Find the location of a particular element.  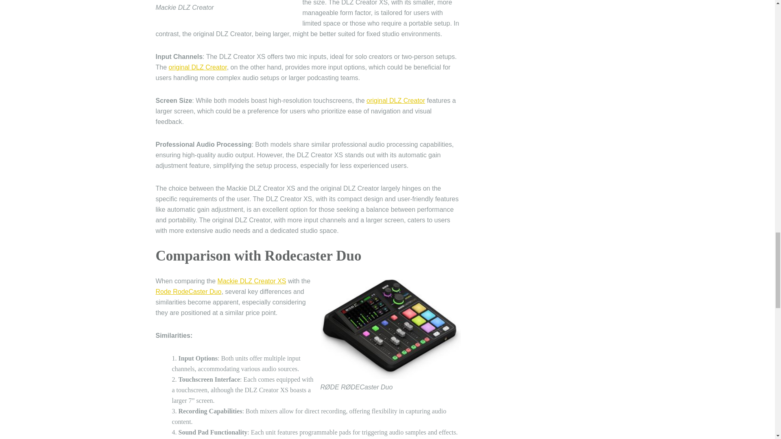

Rode RodeCaster Duo is located at coordinates (188, 291).